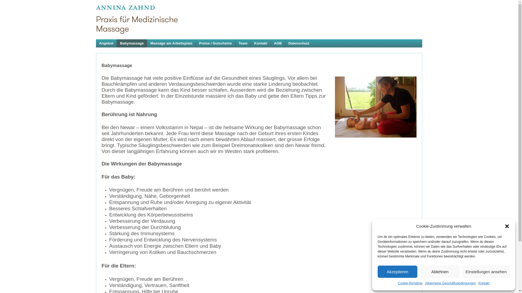 The height and width of the screenshot is (293, 522). What do you see at coordinates (132, 43) in the screenshot?
I see `Babymassage` at bounding box center [132, 43].